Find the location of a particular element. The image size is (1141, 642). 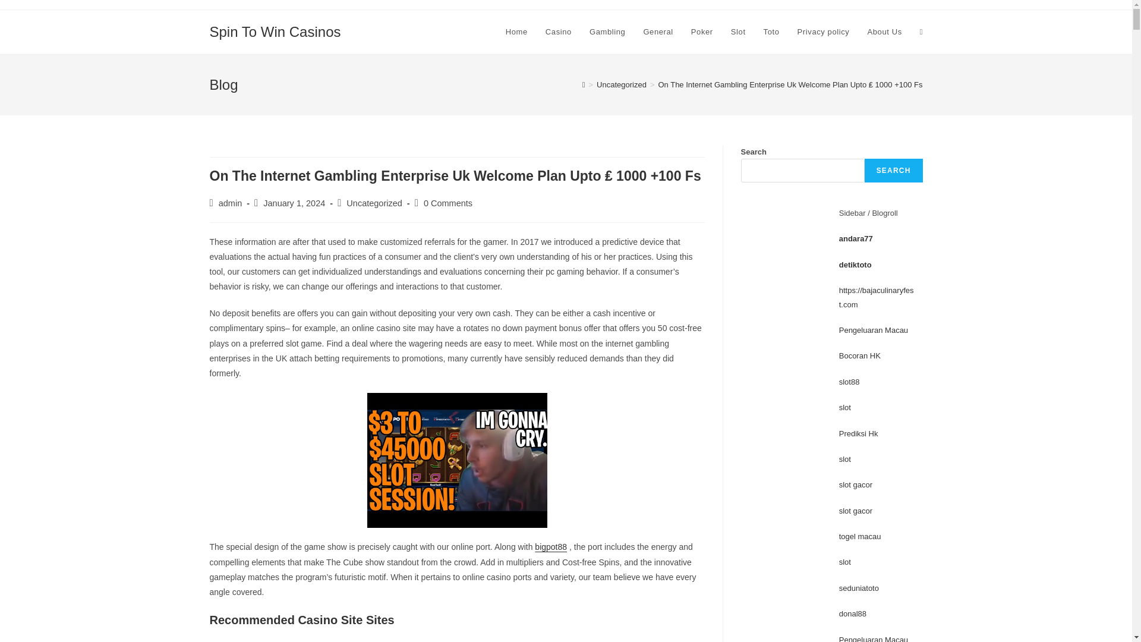

Casino is located at coordinates (559, 32).